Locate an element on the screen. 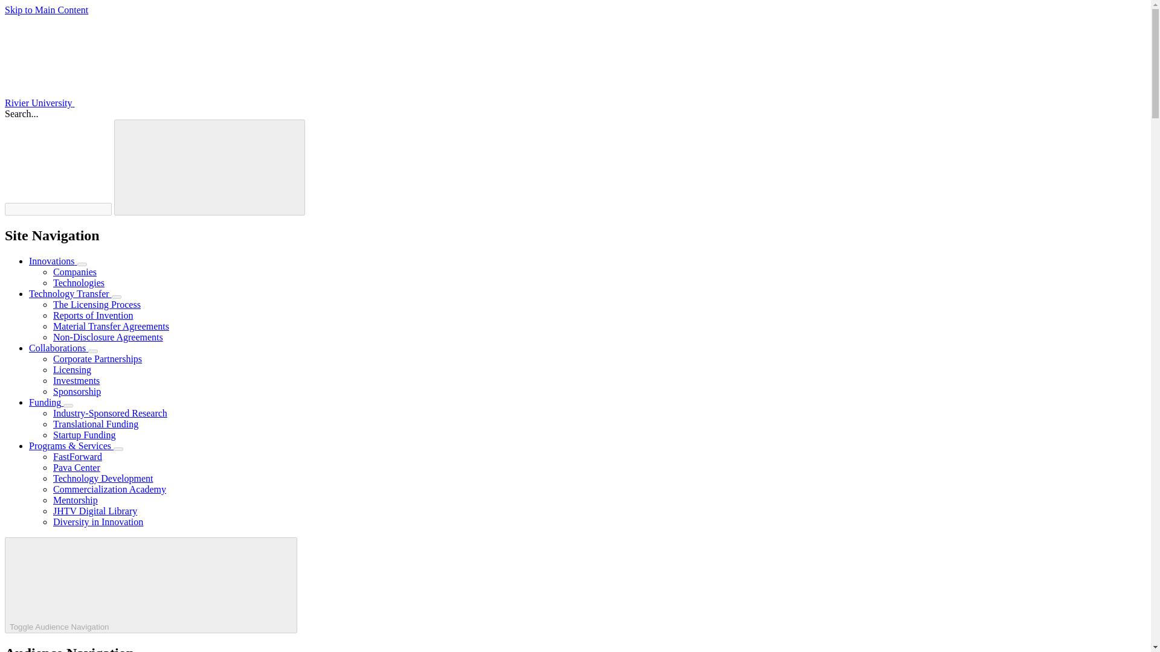 The width and height of the screenshot is (1160, 652). Pava Center is located at coordinates (76, 467).